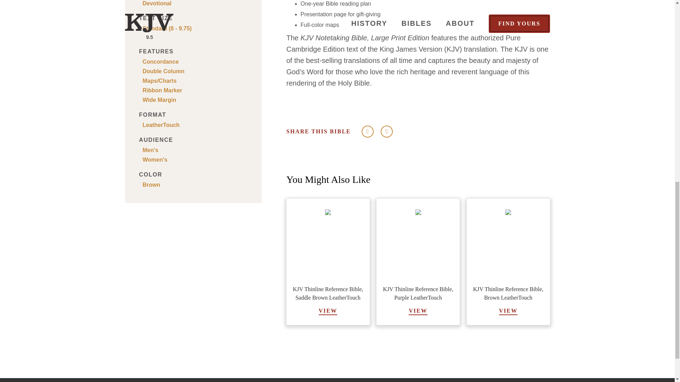 This screenshot has height=382, width=680. I want to click on Brown, so click(195, 185).